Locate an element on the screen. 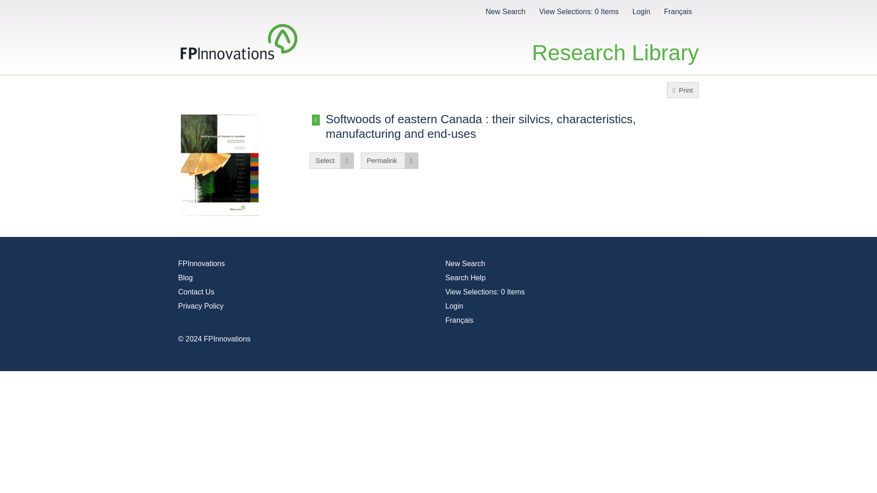  Toggle Full Record is located at coordinates (512, 126).